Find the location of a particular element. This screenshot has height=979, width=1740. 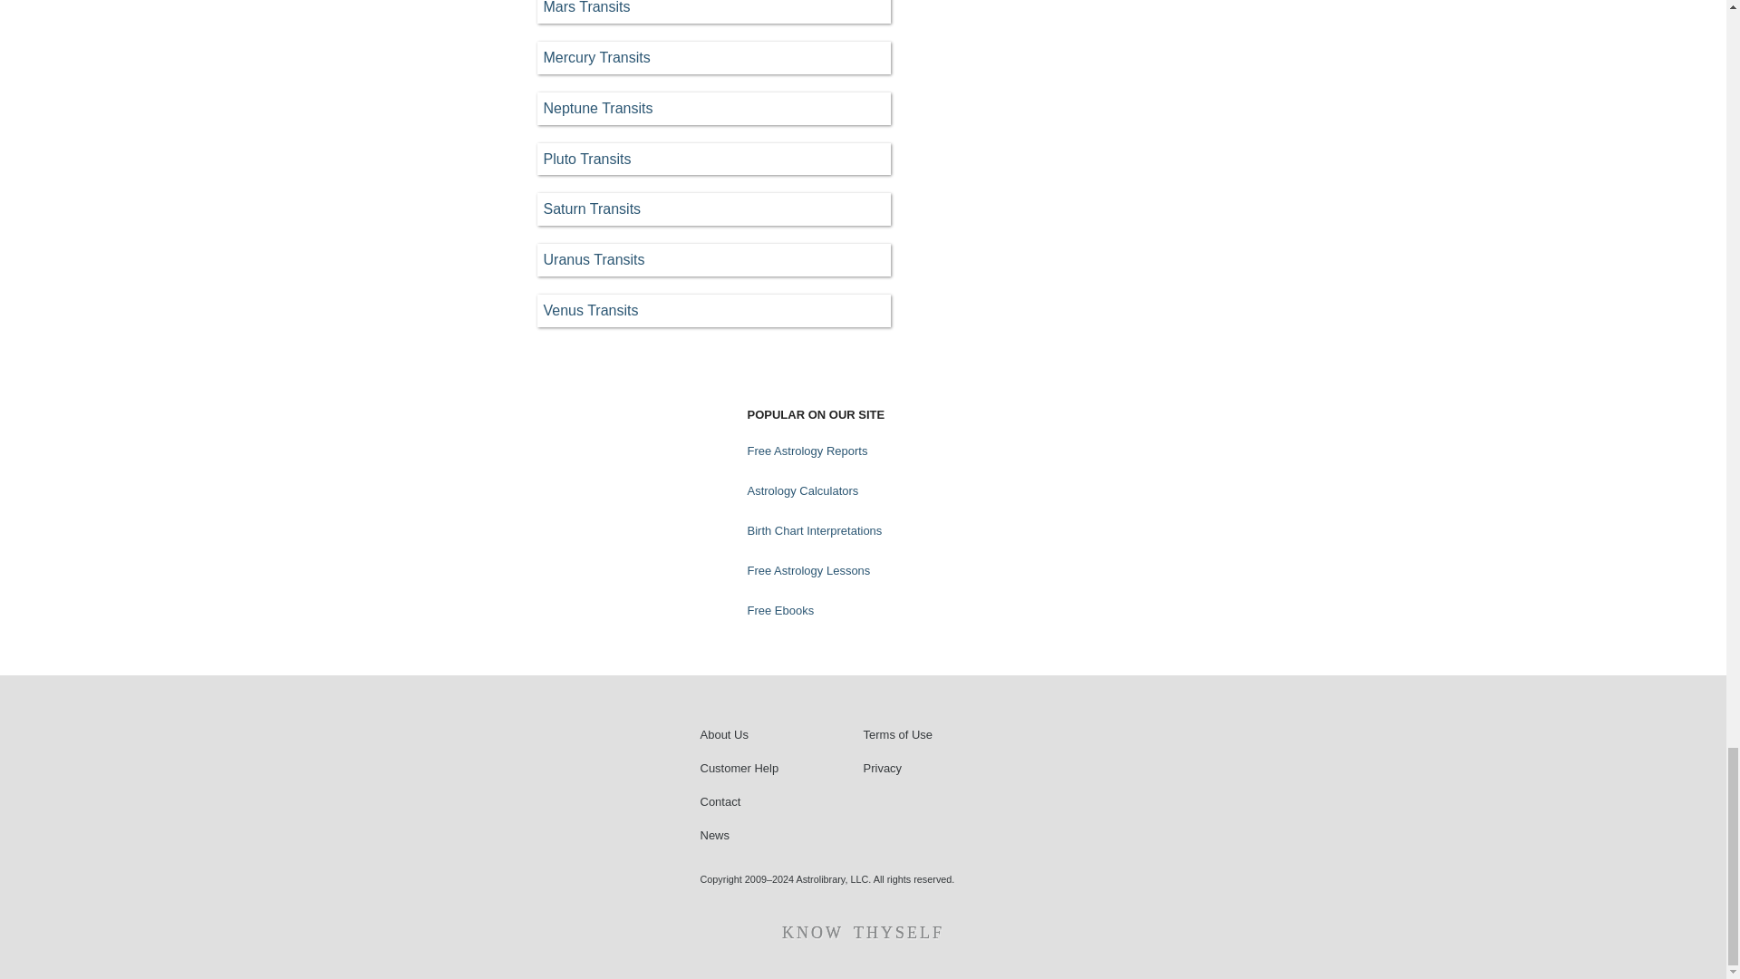

Venus Transits is located at coordinates (712, 310).